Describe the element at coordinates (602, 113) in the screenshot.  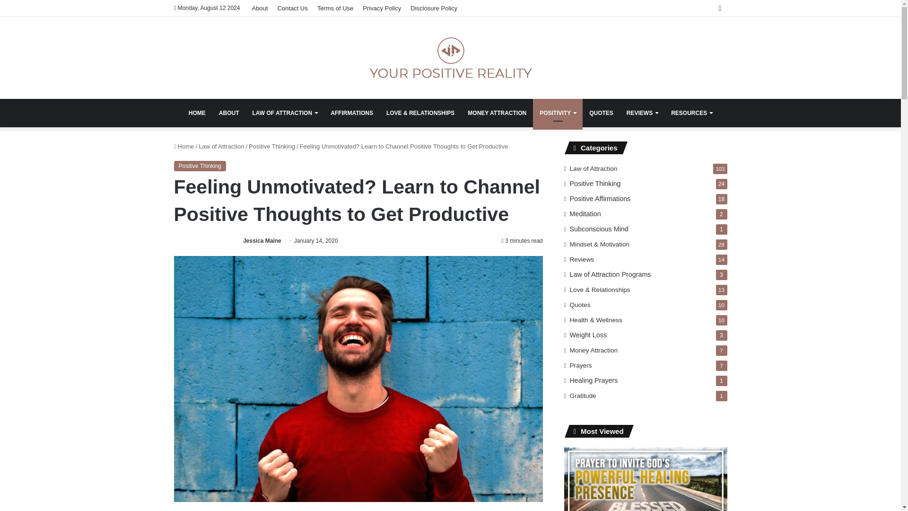
I see `QUOTES` at that location.